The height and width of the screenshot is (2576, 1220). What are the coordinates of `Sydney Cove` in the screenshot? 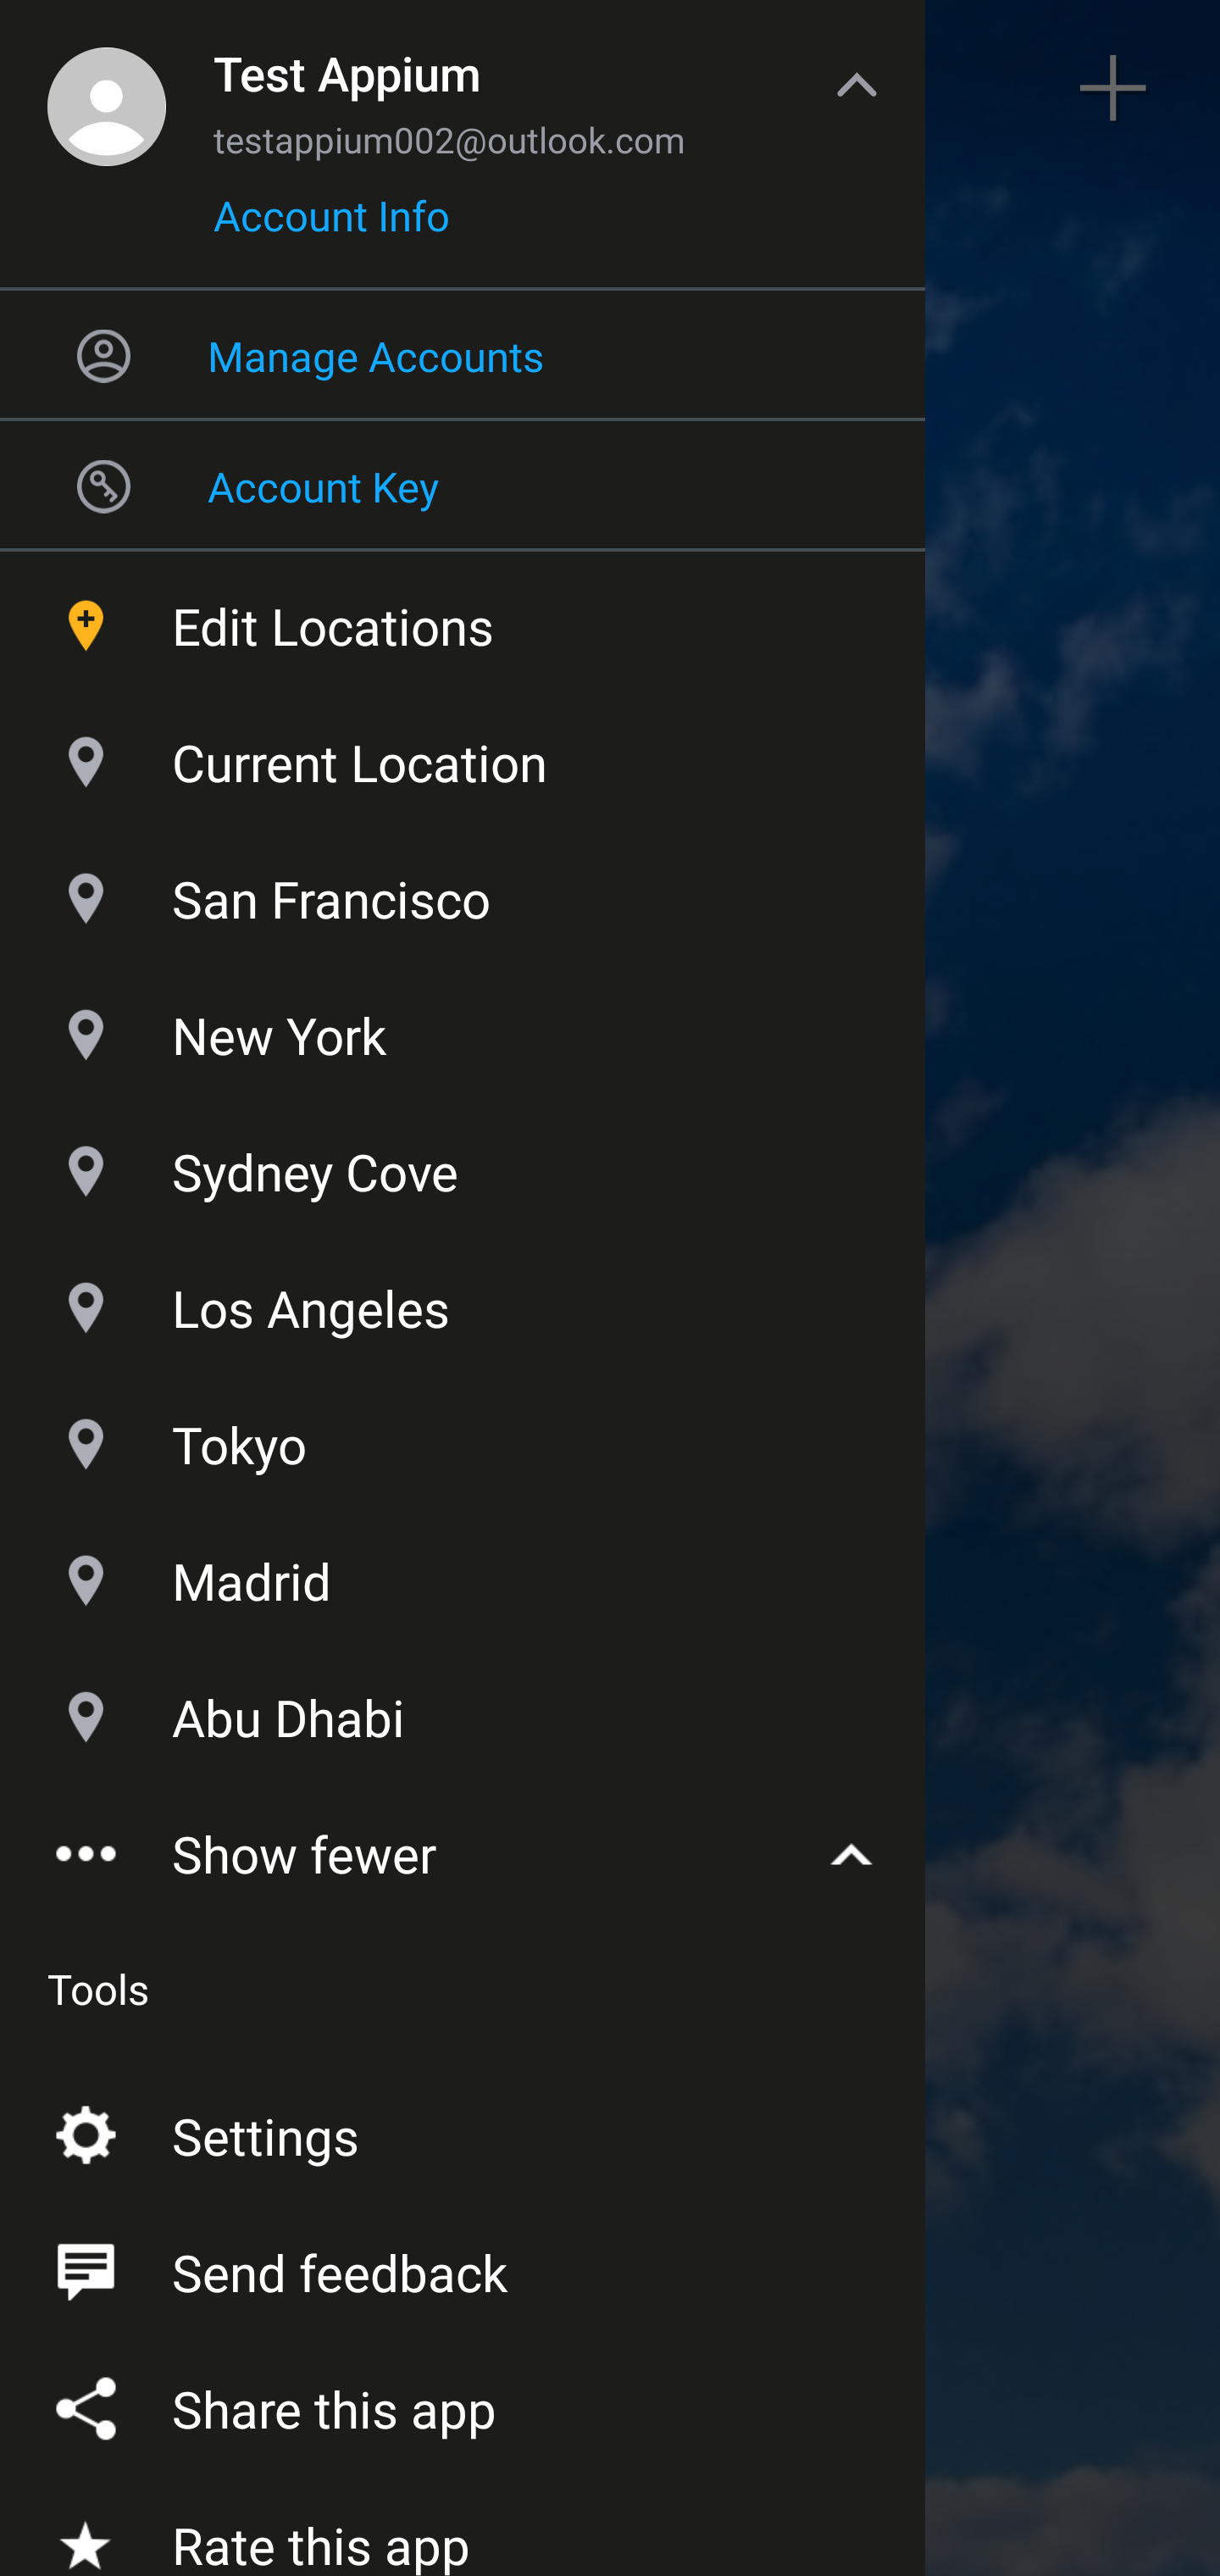 It's located at (463, 1166).